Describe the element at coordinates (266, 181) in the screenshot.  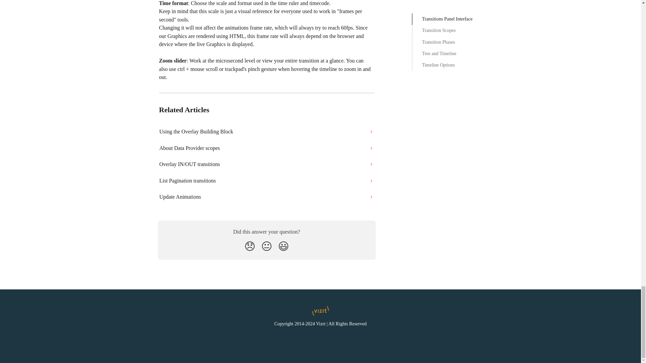
I see `List Pagination transitions` at that location.